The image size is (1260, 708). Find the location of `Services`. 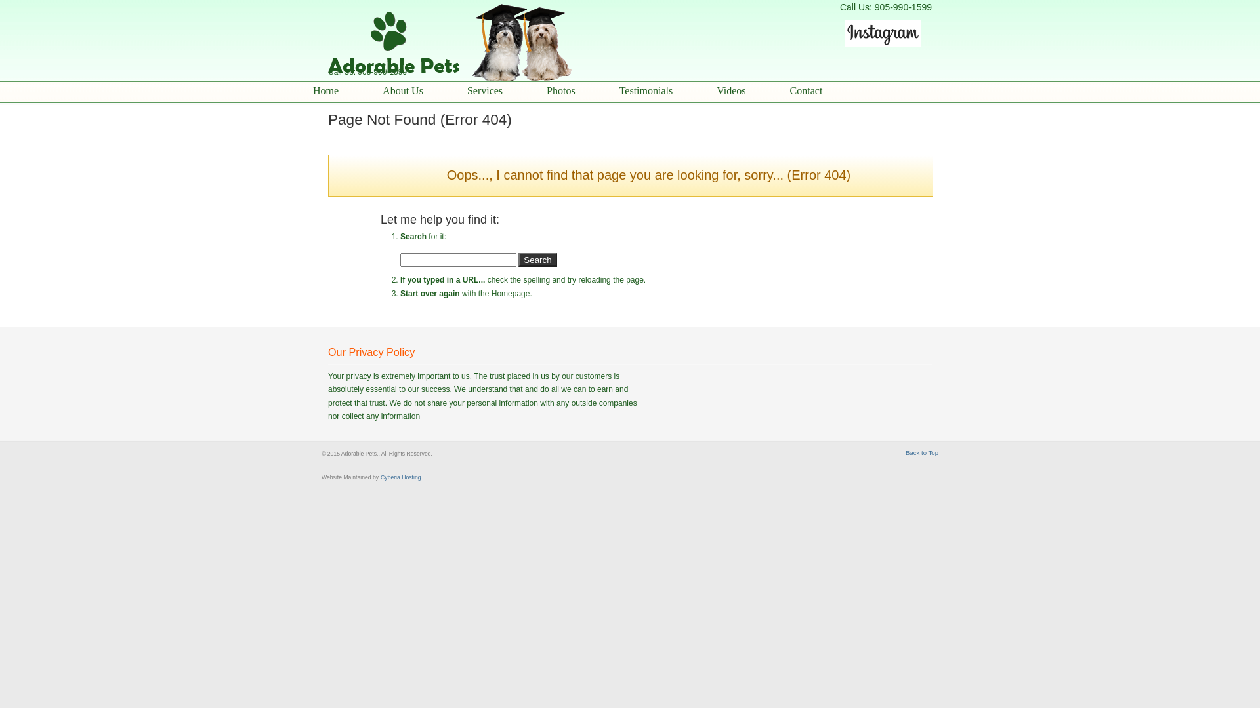

Services is located at coordinates (508, 91).